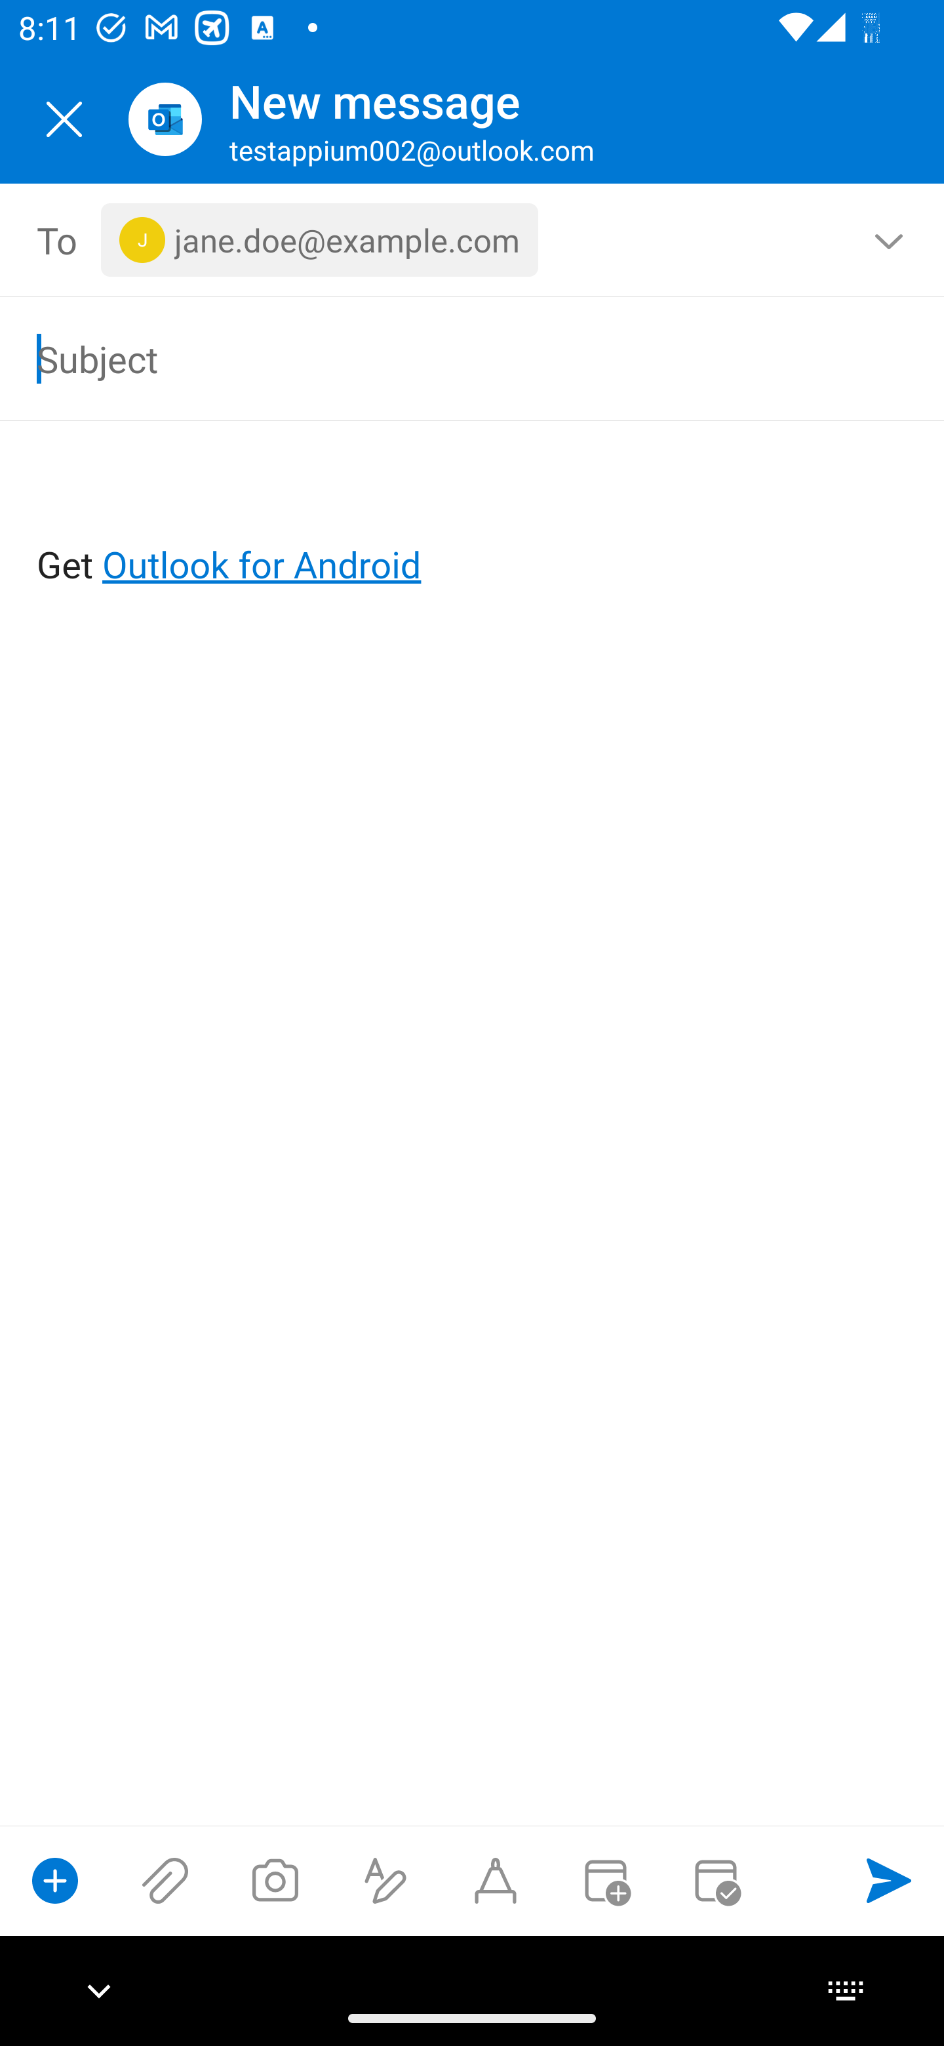  Describe the element at coordinates (605, 1880) in the screenshot. I see `Convert to event` at that location.